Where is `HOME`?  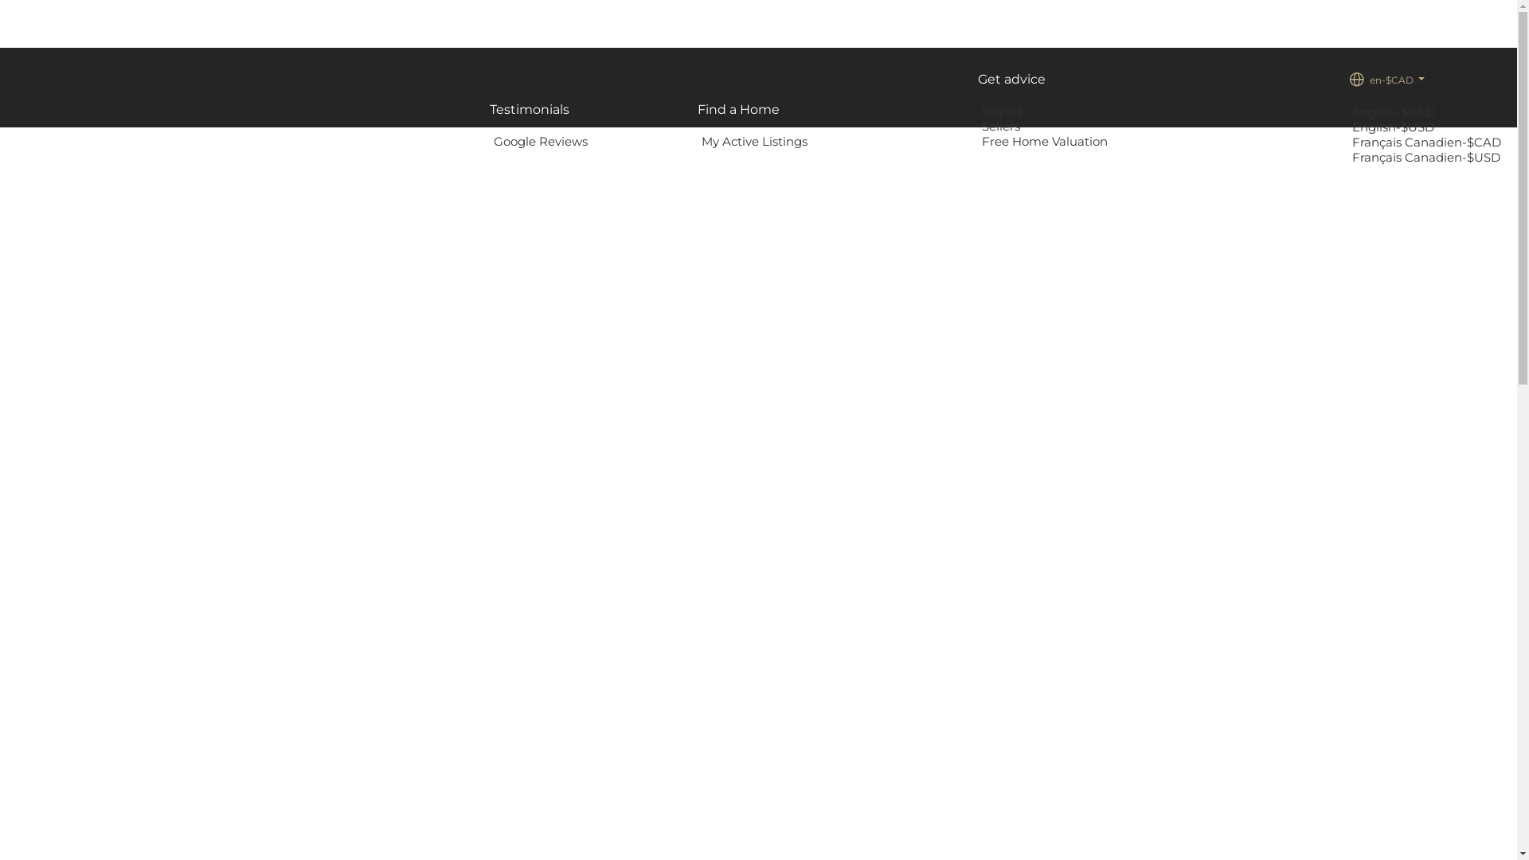 HOME is located at coordinates (453, 141).